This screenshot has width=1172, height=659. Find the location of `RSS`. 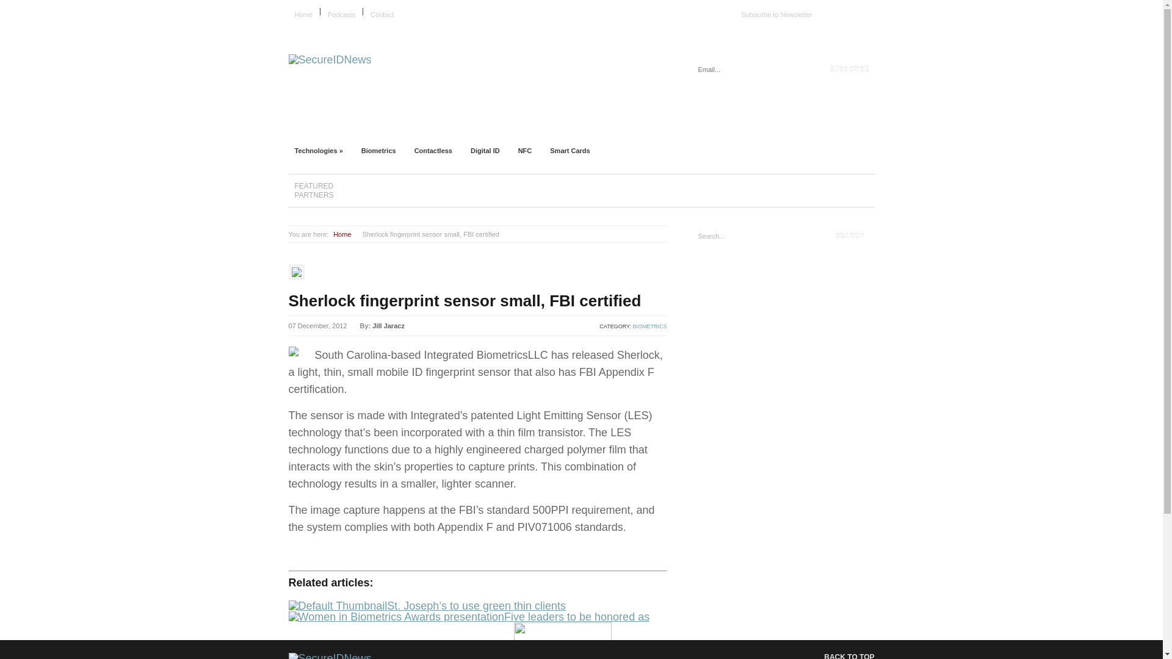

RSS is located at coordinates (869, 10).